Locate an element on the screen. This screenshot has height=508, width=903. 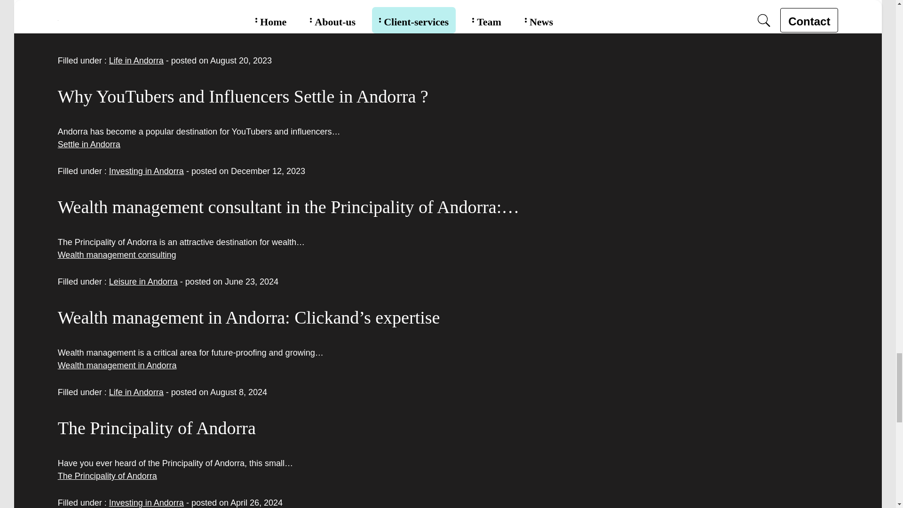
Wealth management consulting is located at coordinates (117, 255).